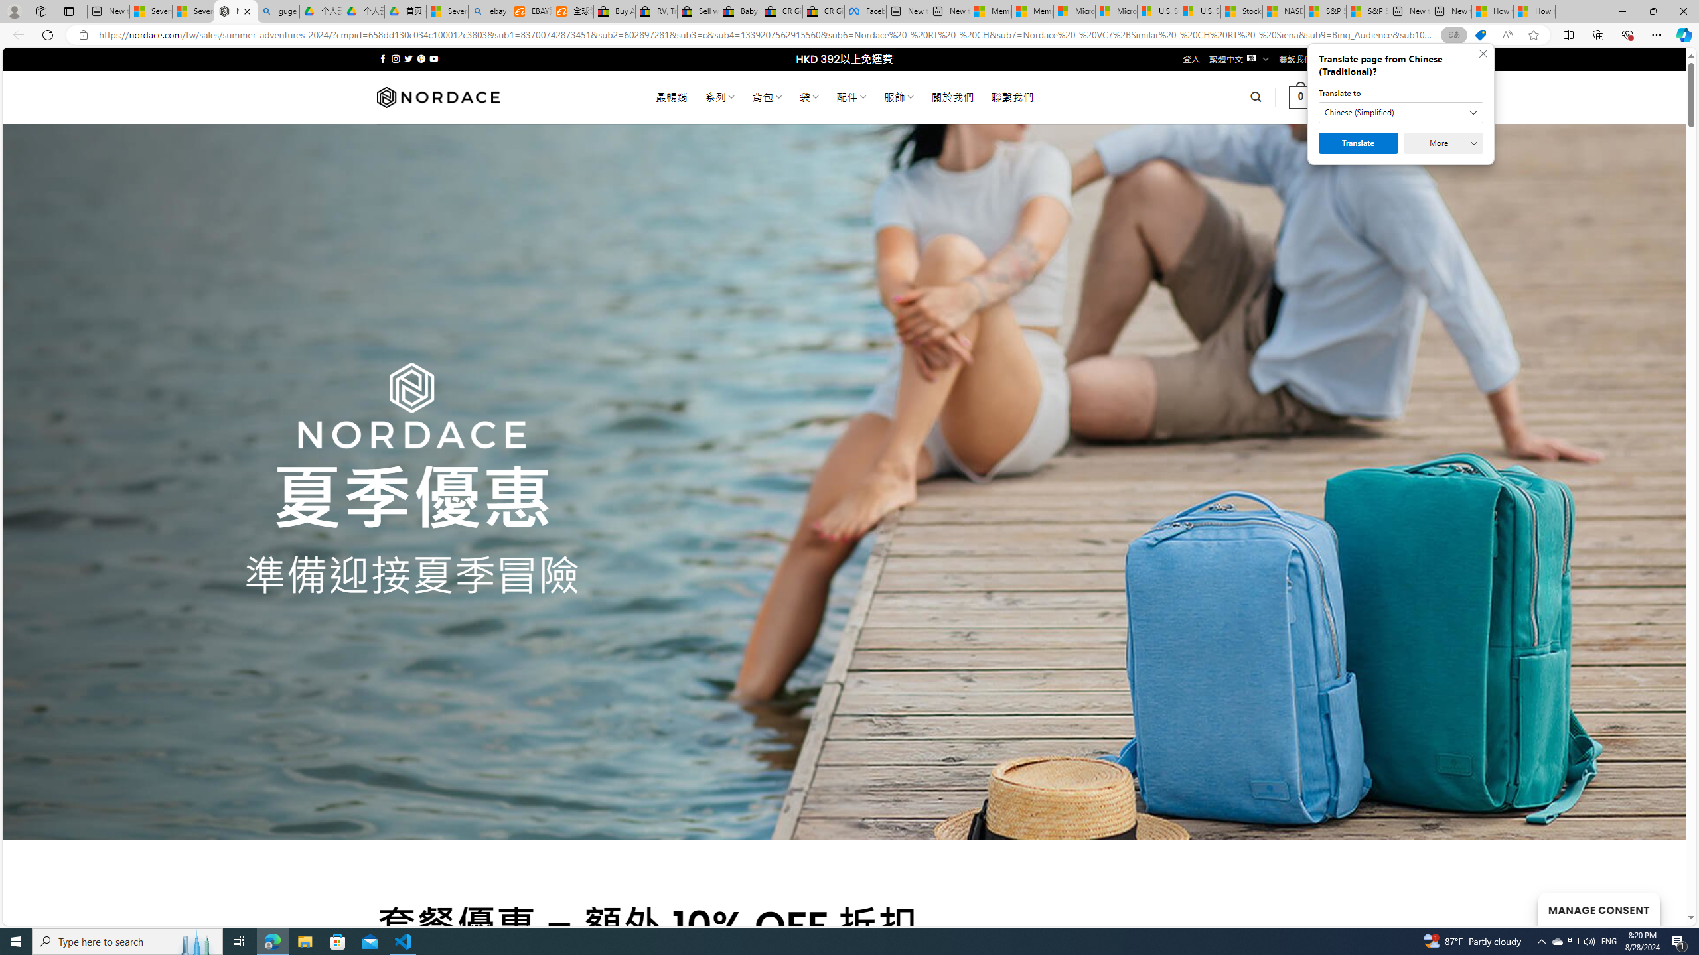 The width and height of the screenshot is (1699, 955). I want to click on Facebook, so click(865, 11).